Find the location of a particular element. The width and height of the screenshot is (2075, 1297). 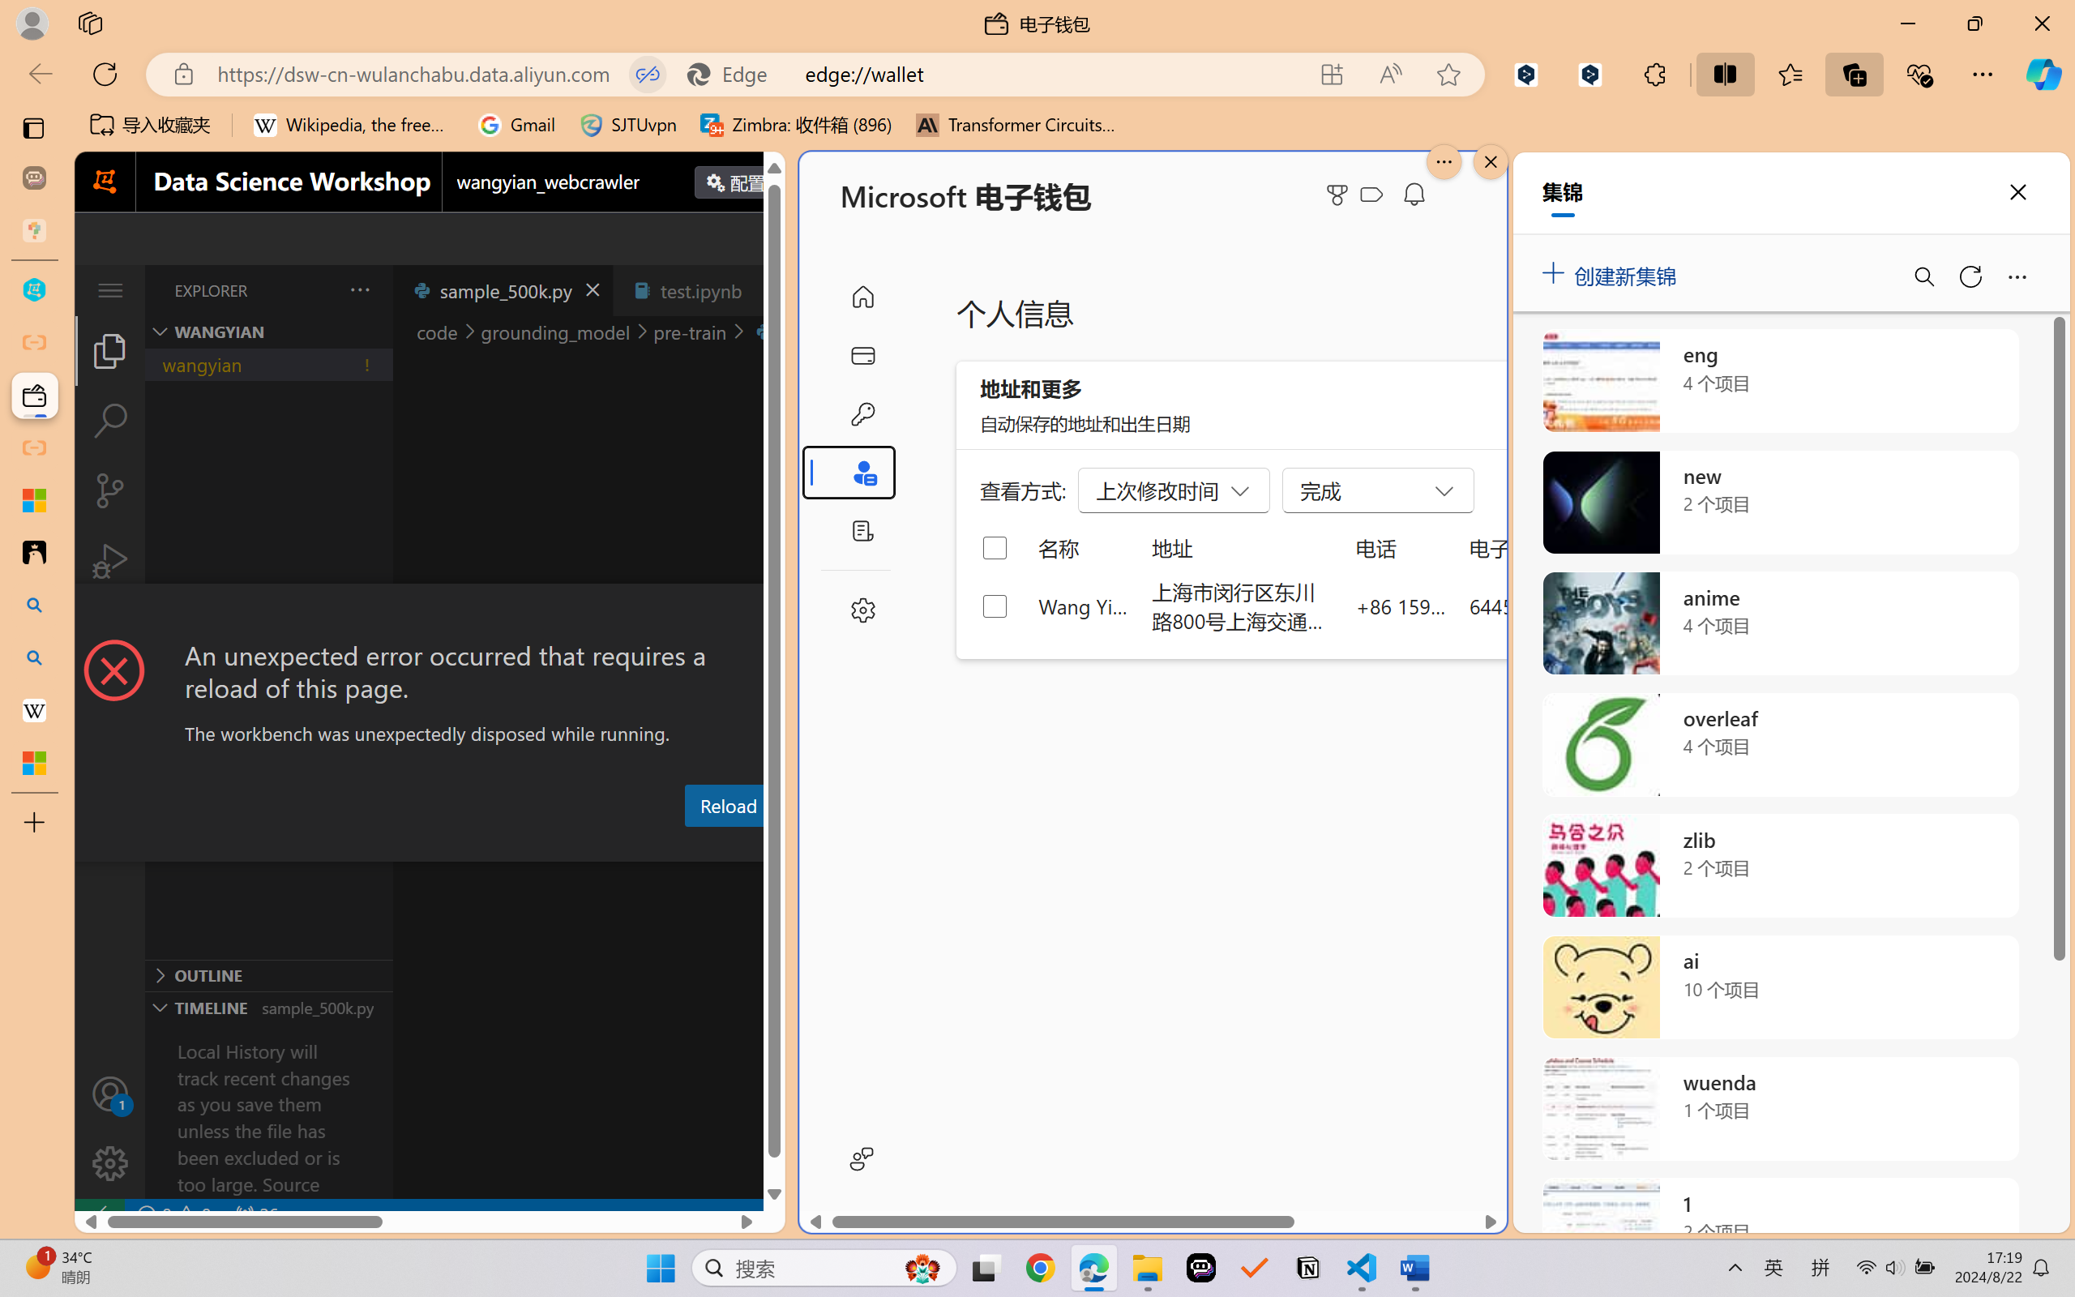

+86 159 0032 4640 is located at coordinates (1401, 606).